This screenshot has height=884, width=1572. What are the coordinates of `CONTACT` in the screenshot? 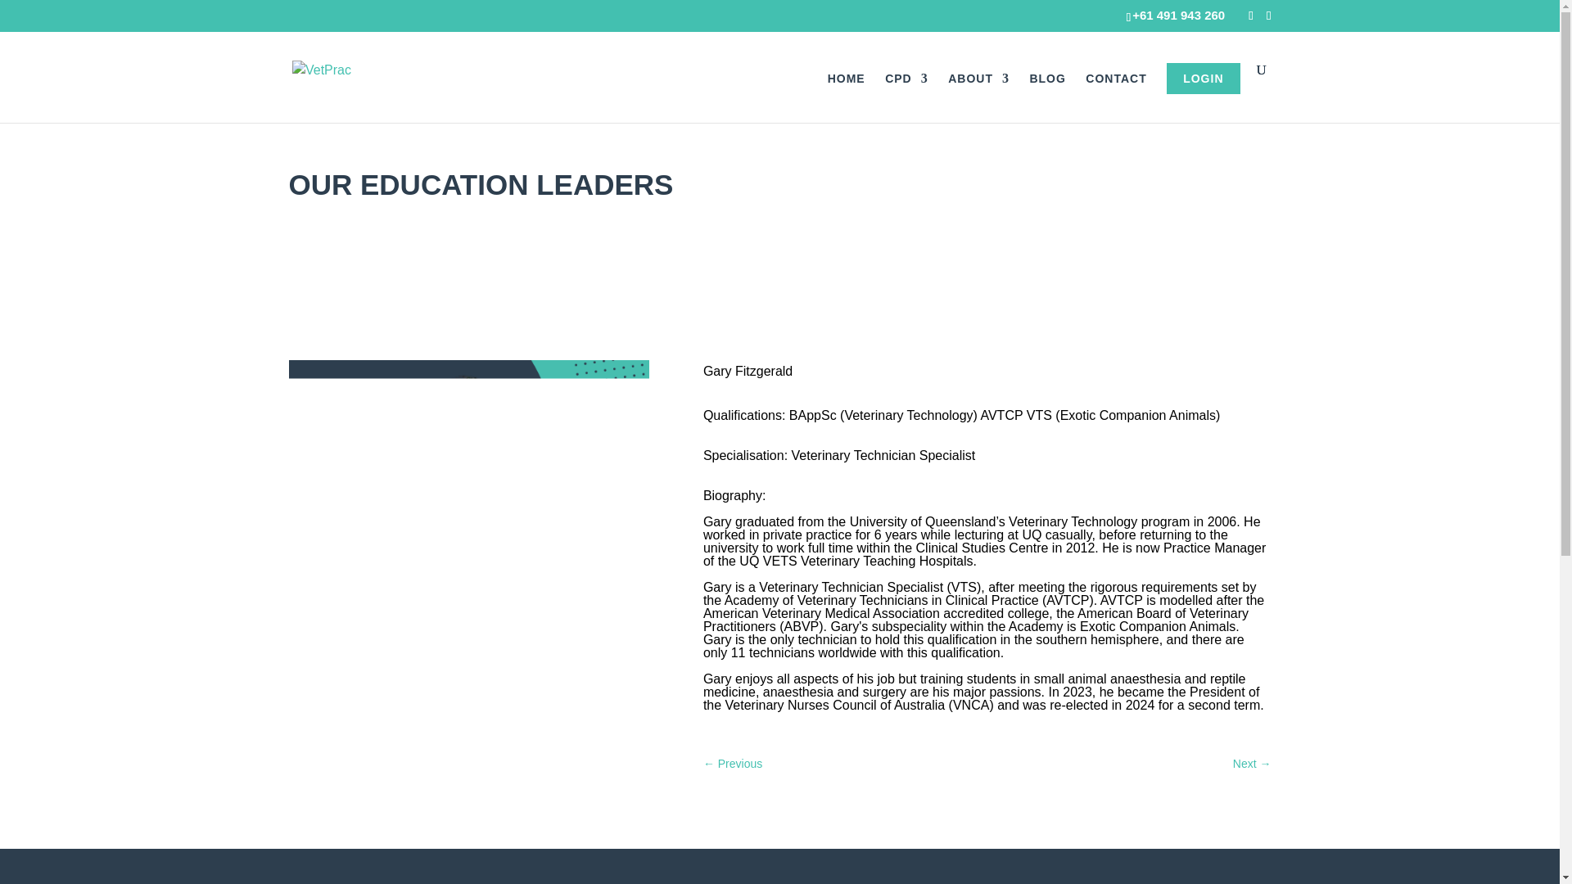 It's located at (1115, 97).